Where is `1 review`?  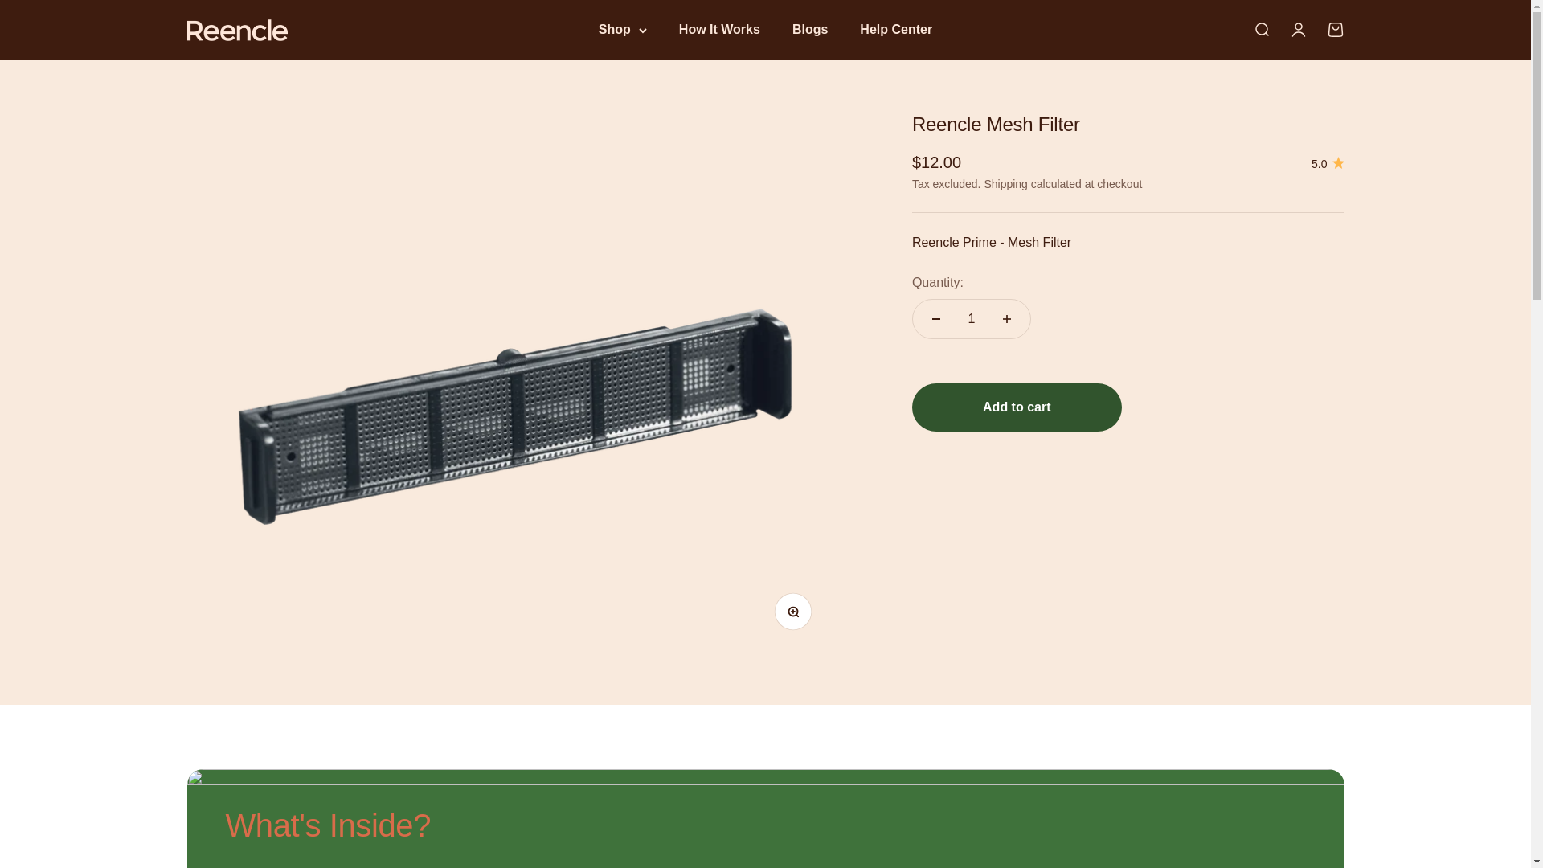
1 review is located at coordinates (1328, 164).